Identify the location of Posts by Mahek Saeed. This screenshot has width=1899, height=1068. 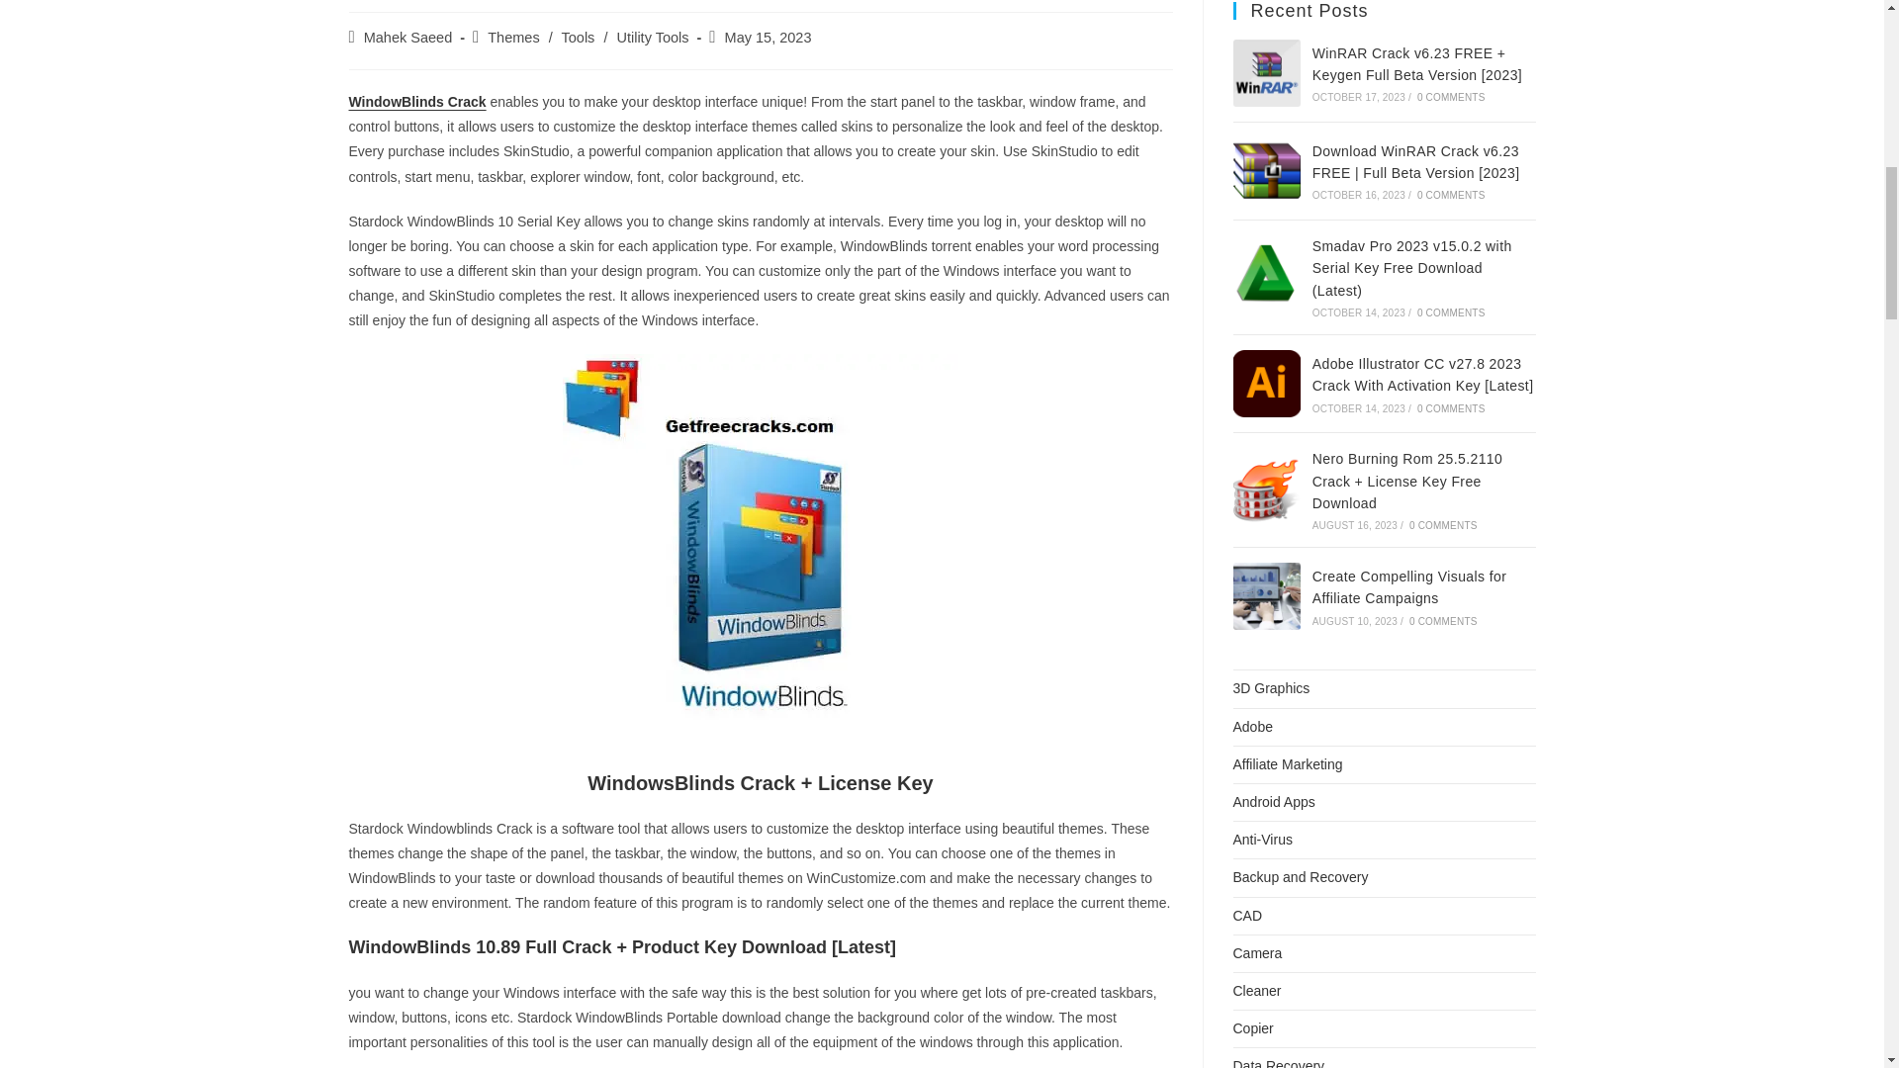
(407, 38).